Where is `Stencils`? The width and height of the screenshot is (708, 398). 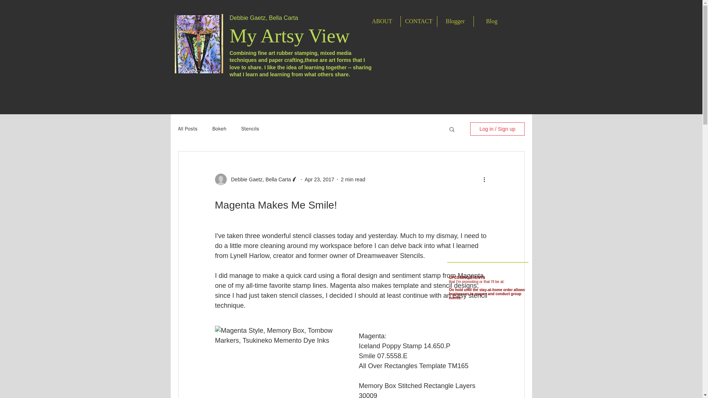 Stencils is located at coordinates (250, 129).